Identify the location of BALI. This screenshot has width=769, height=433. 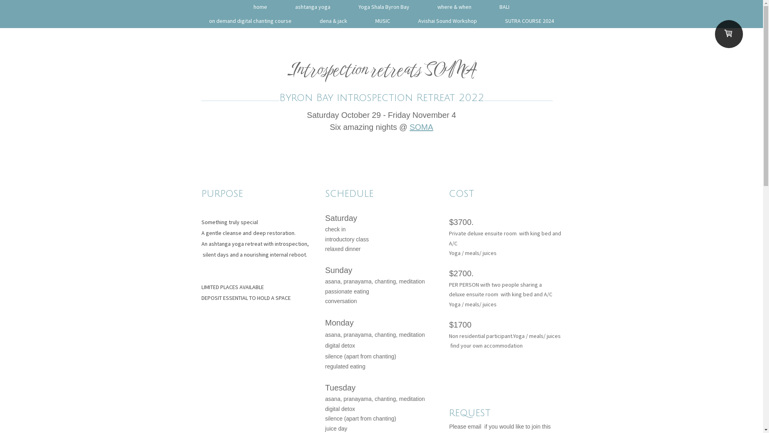
(505, 7).